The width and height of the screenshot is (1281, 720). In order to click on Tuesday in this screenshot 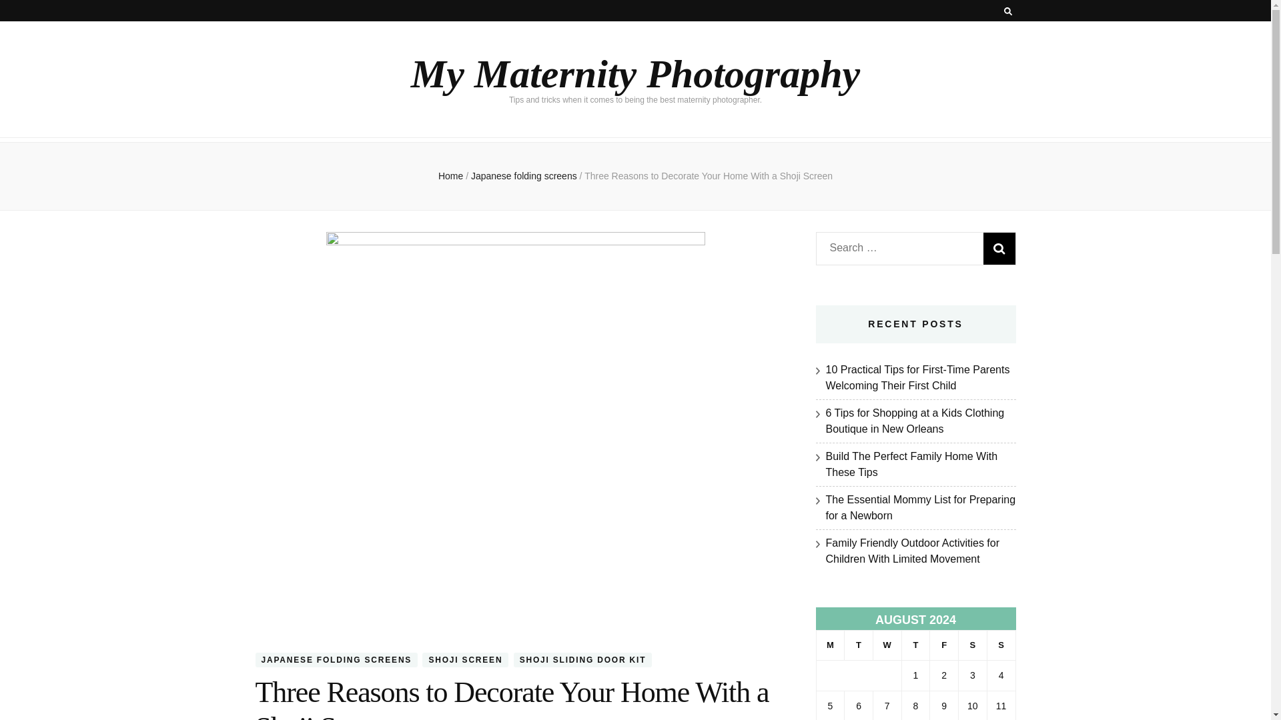, I will do `click(859, 645)`.